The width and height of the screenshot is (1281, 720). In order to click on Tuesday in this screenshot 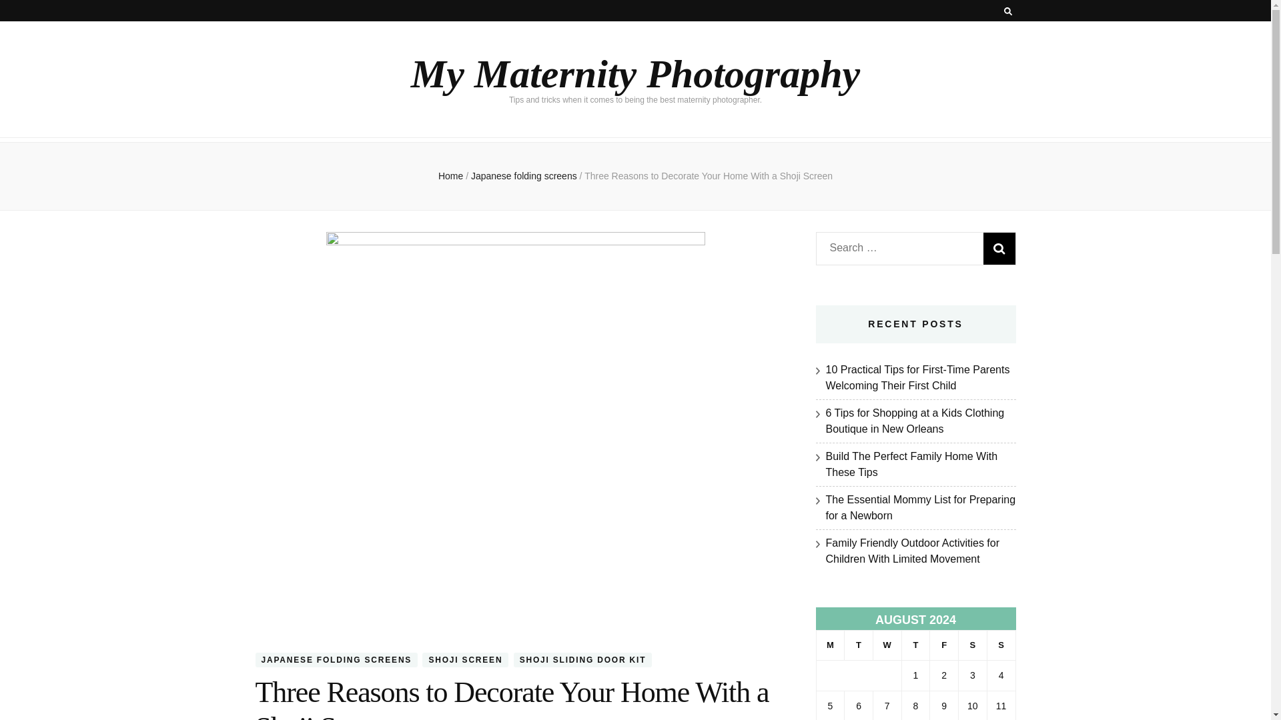, I will do `click(859, 645)`.